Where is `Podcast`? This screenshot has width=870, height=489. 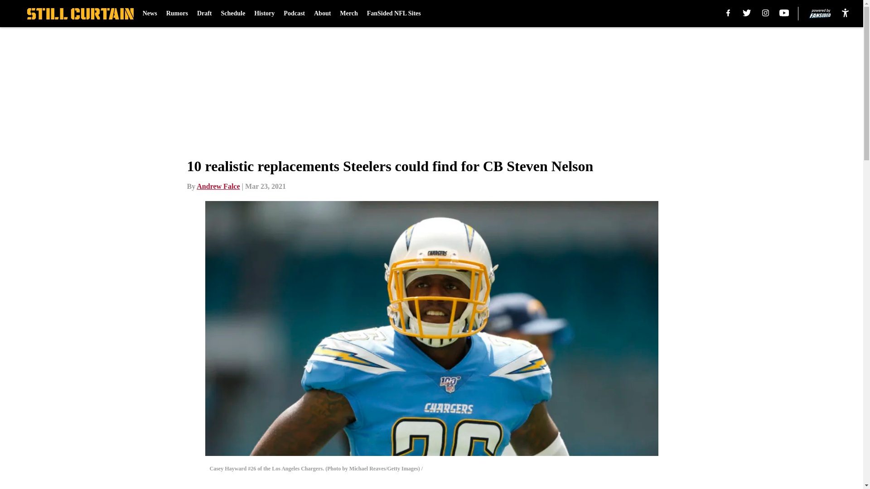 Podcast is located at coordinates (294, 14).